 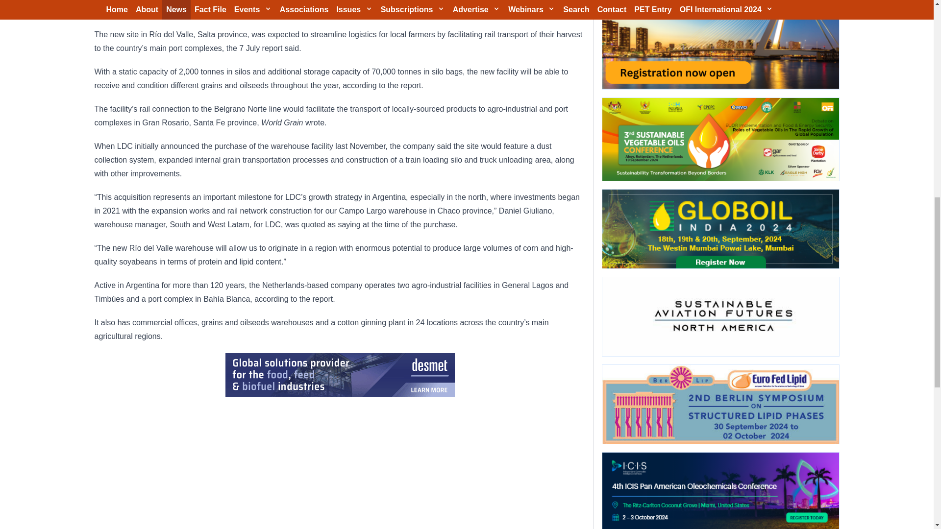 I want to click on 3rd Sustainable Vegetable Oil Conference, so click(x=720, y=139).